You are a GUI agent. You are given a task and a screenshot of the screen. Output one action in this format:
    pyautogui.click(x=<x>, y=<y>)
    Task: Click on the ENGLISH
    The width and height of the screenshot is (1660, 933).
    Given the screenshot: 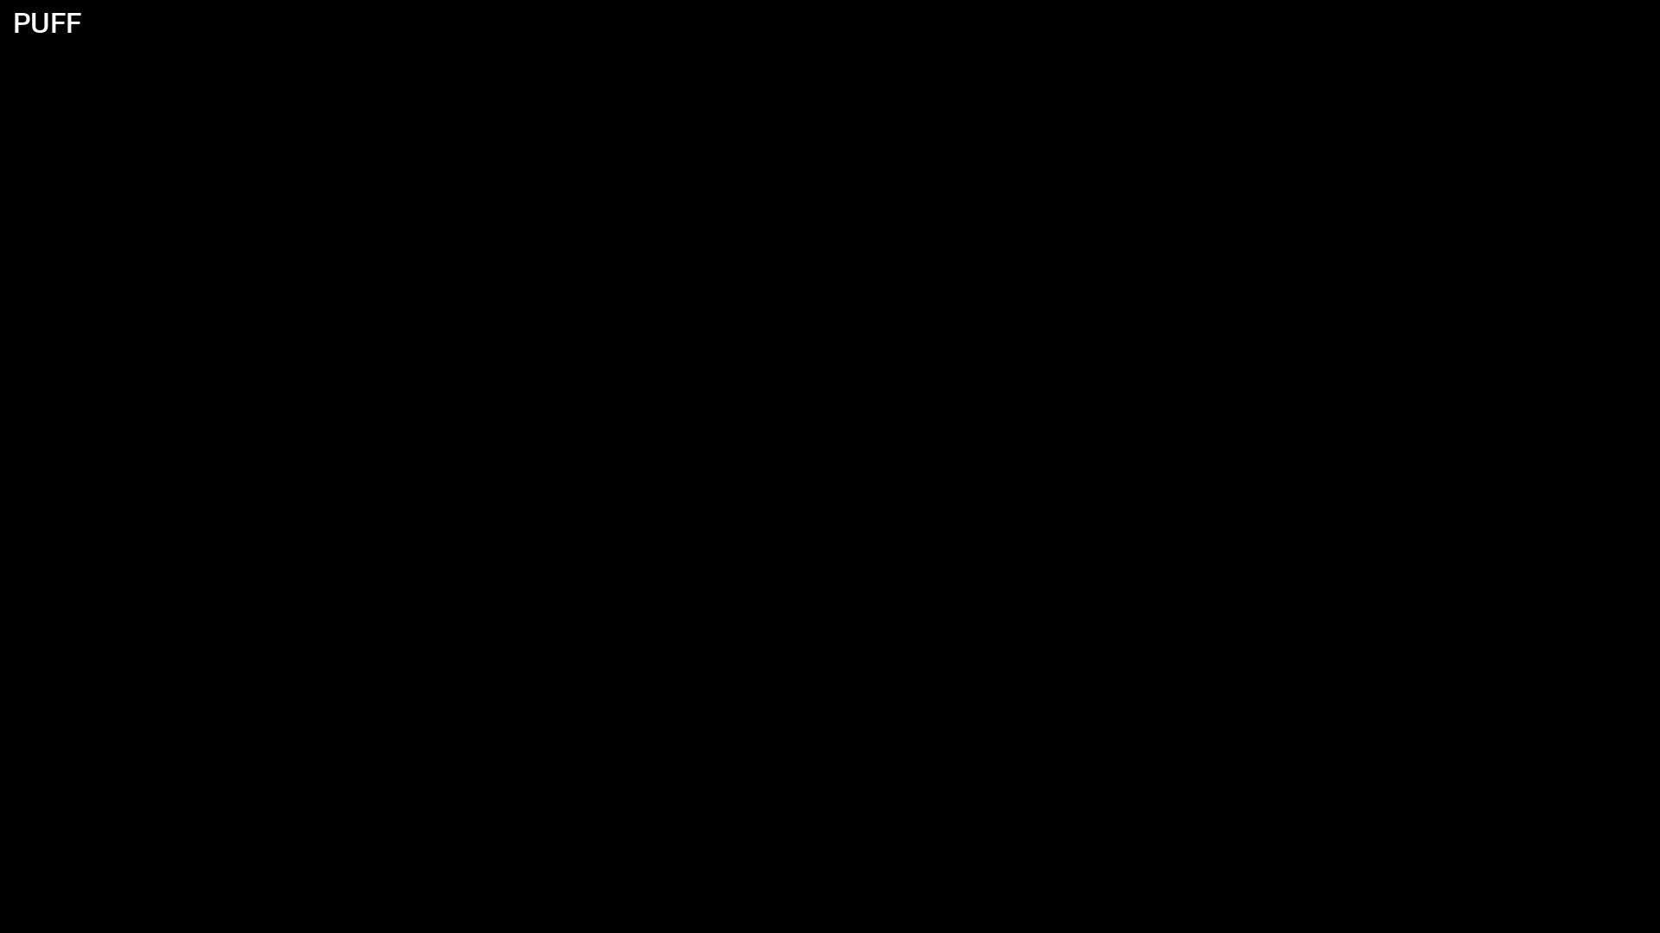 What is the action you would take?
    pyautogui.click(x=86, y=914)
    